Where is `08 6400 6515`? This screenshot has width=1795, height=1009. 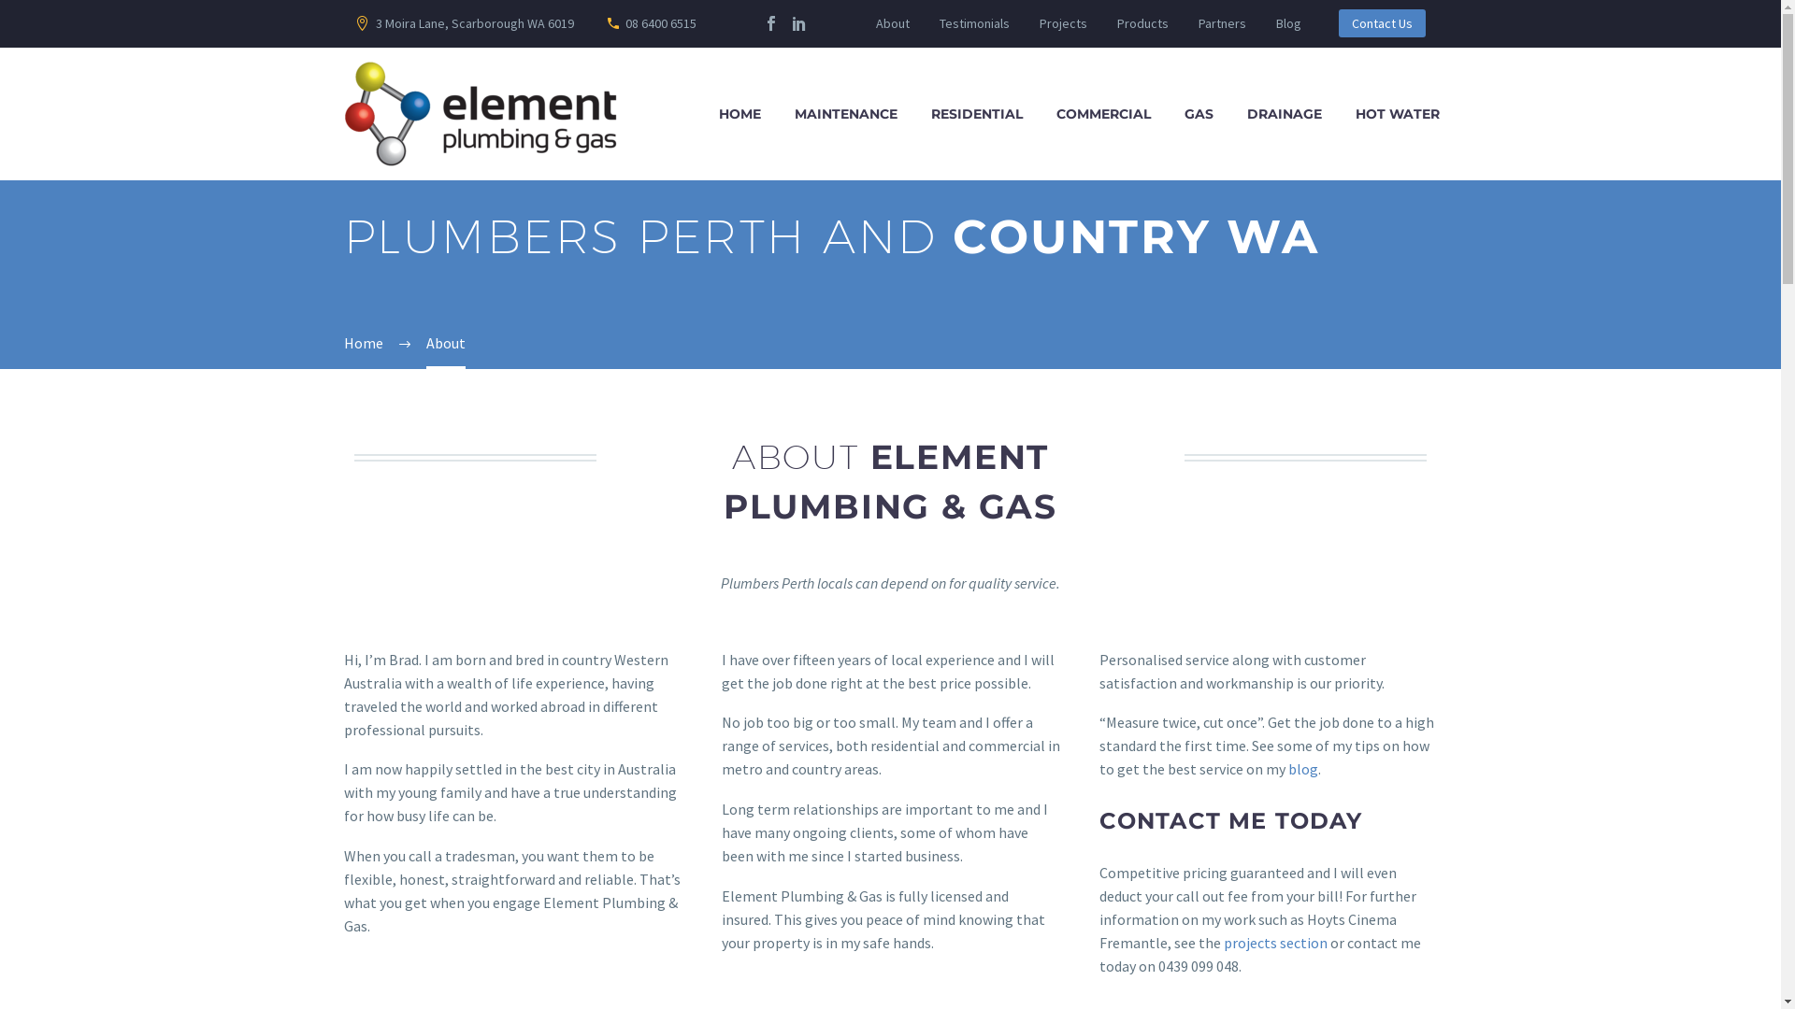 08 6400 6515 is located at coordinates (661, 23).